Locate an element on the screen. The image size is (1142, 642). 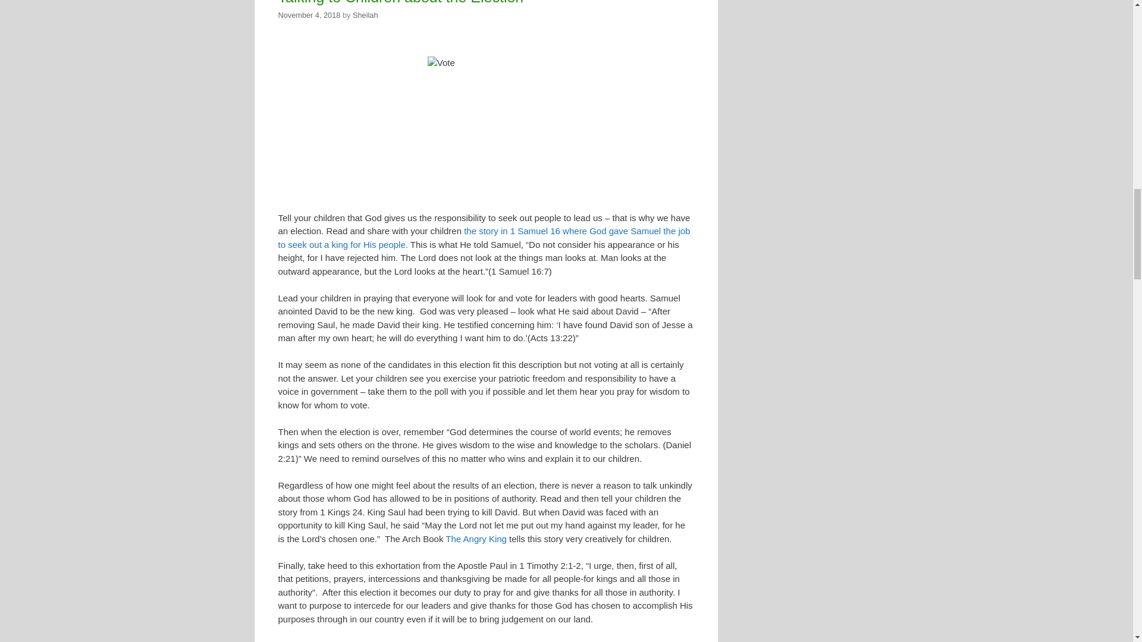
3:08 pm is located at coordinates (309, 15).